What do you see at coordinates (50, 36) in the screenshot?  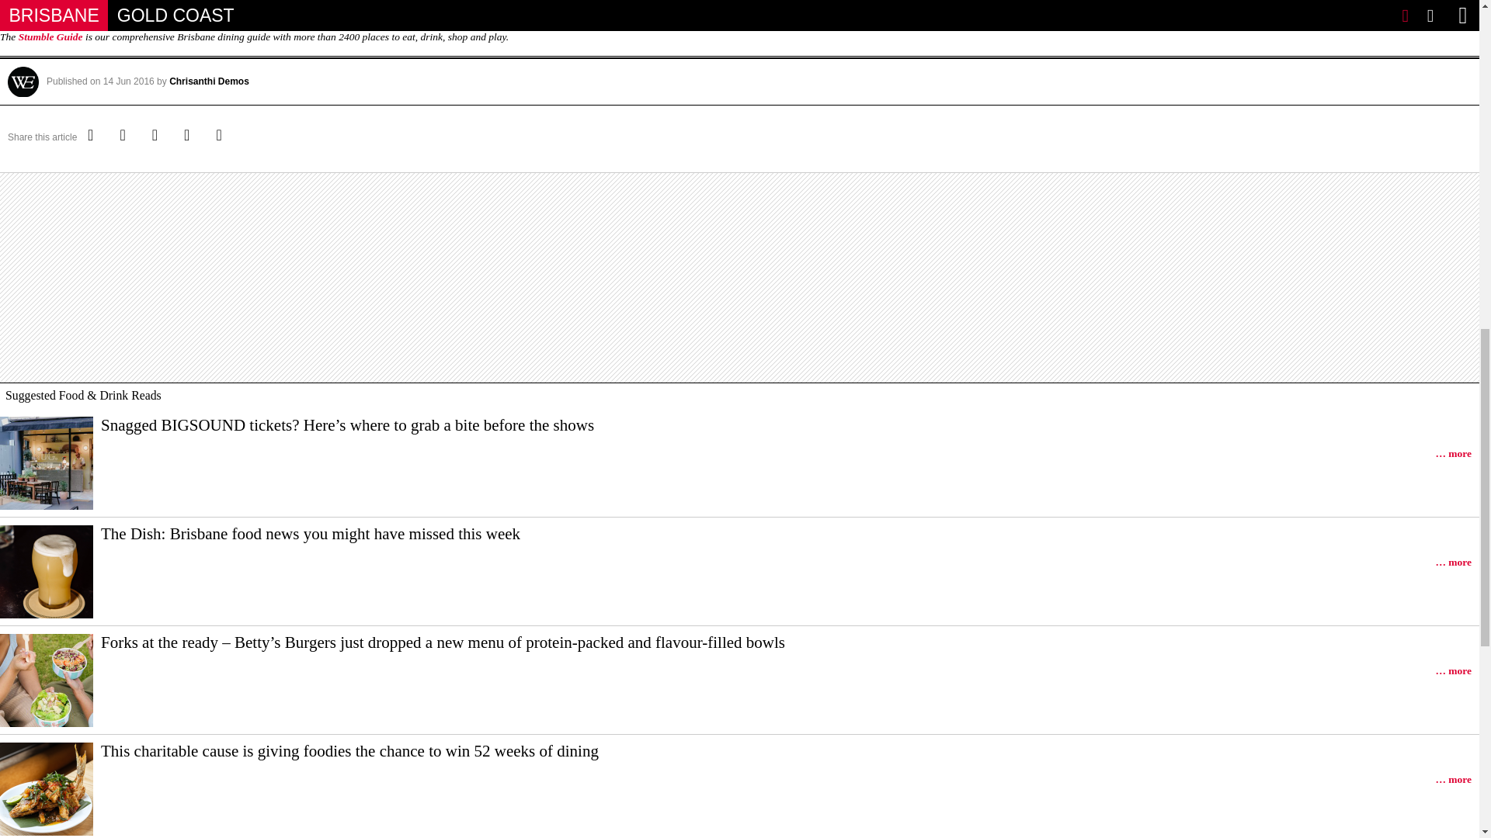 I see `The Stumble Guide` at bounding box center [50, 36].